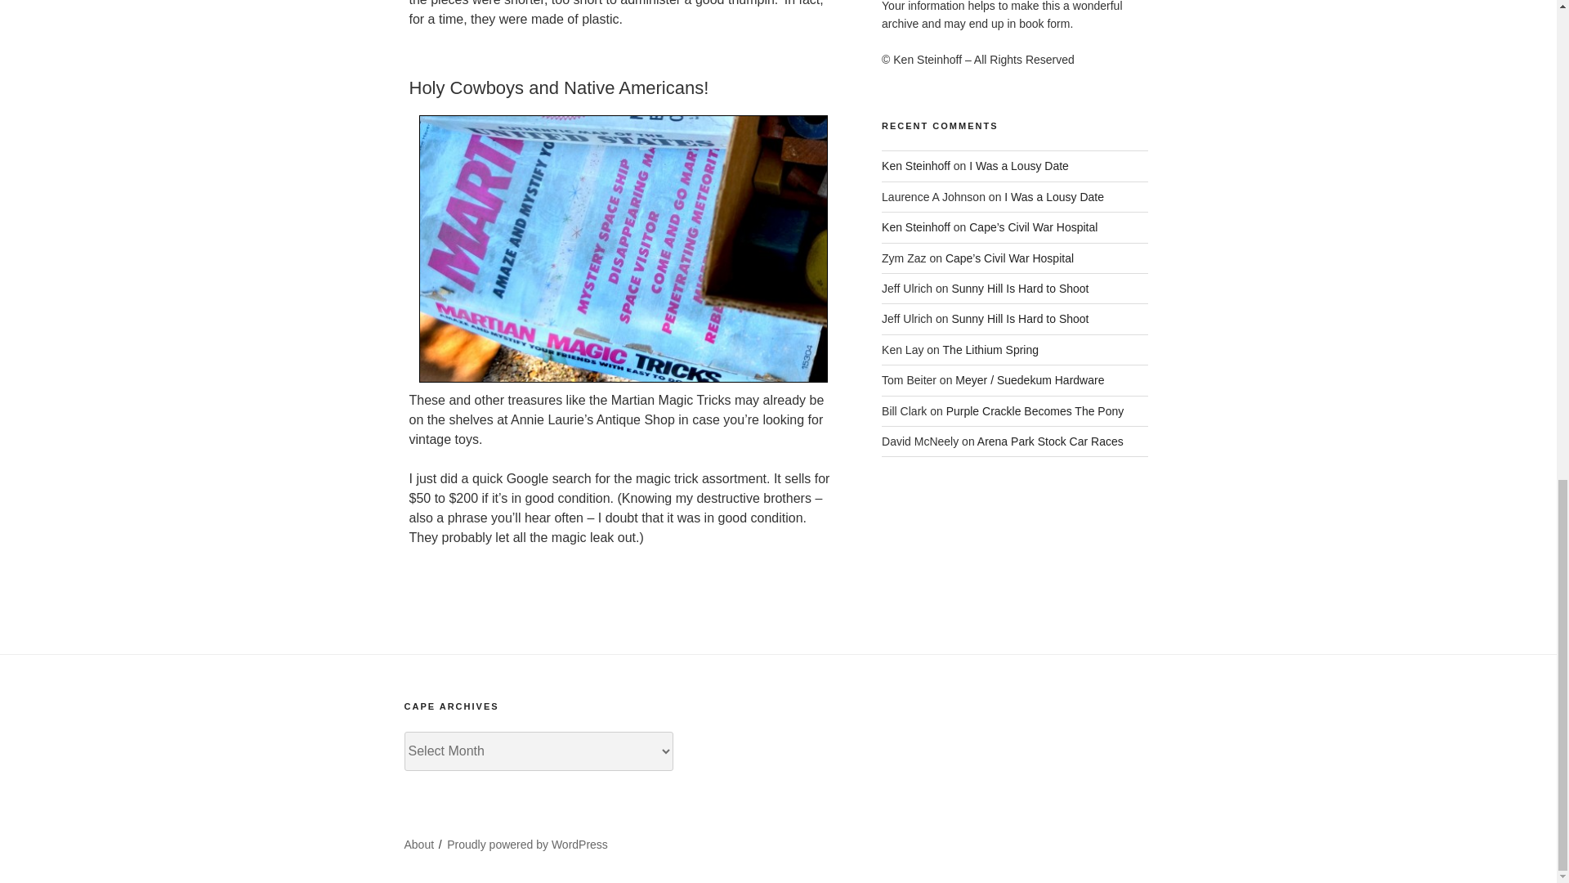 This screenshot has height=883, width=1569. What do you see at coordinates (1050, 441) in the screenshot?
I see `Arena Park Stock Car Races` at bounding box center [1050, 441].